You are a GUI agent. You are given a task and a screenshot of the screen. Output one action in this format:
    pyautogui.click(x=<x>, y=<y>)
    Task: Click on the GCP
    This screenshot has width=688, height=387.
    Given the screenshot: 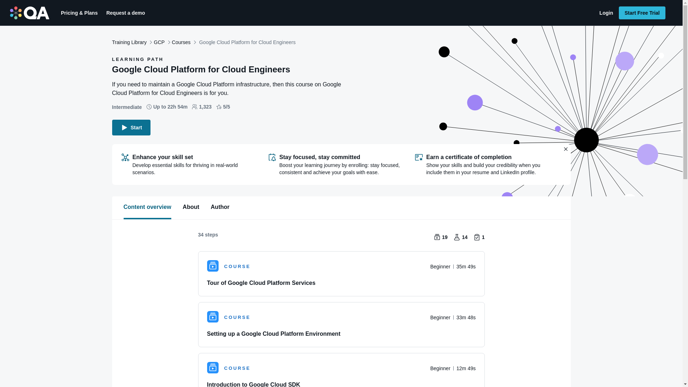 What is the action you would take?
    pyautogui.click(x=159, y=42)
    